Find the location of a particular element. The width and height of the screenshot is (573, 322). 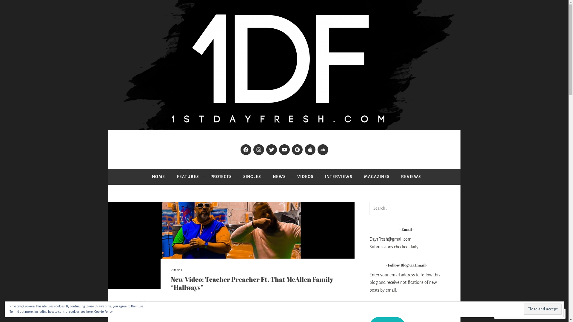

HOME is located at coordinates (158, 177).